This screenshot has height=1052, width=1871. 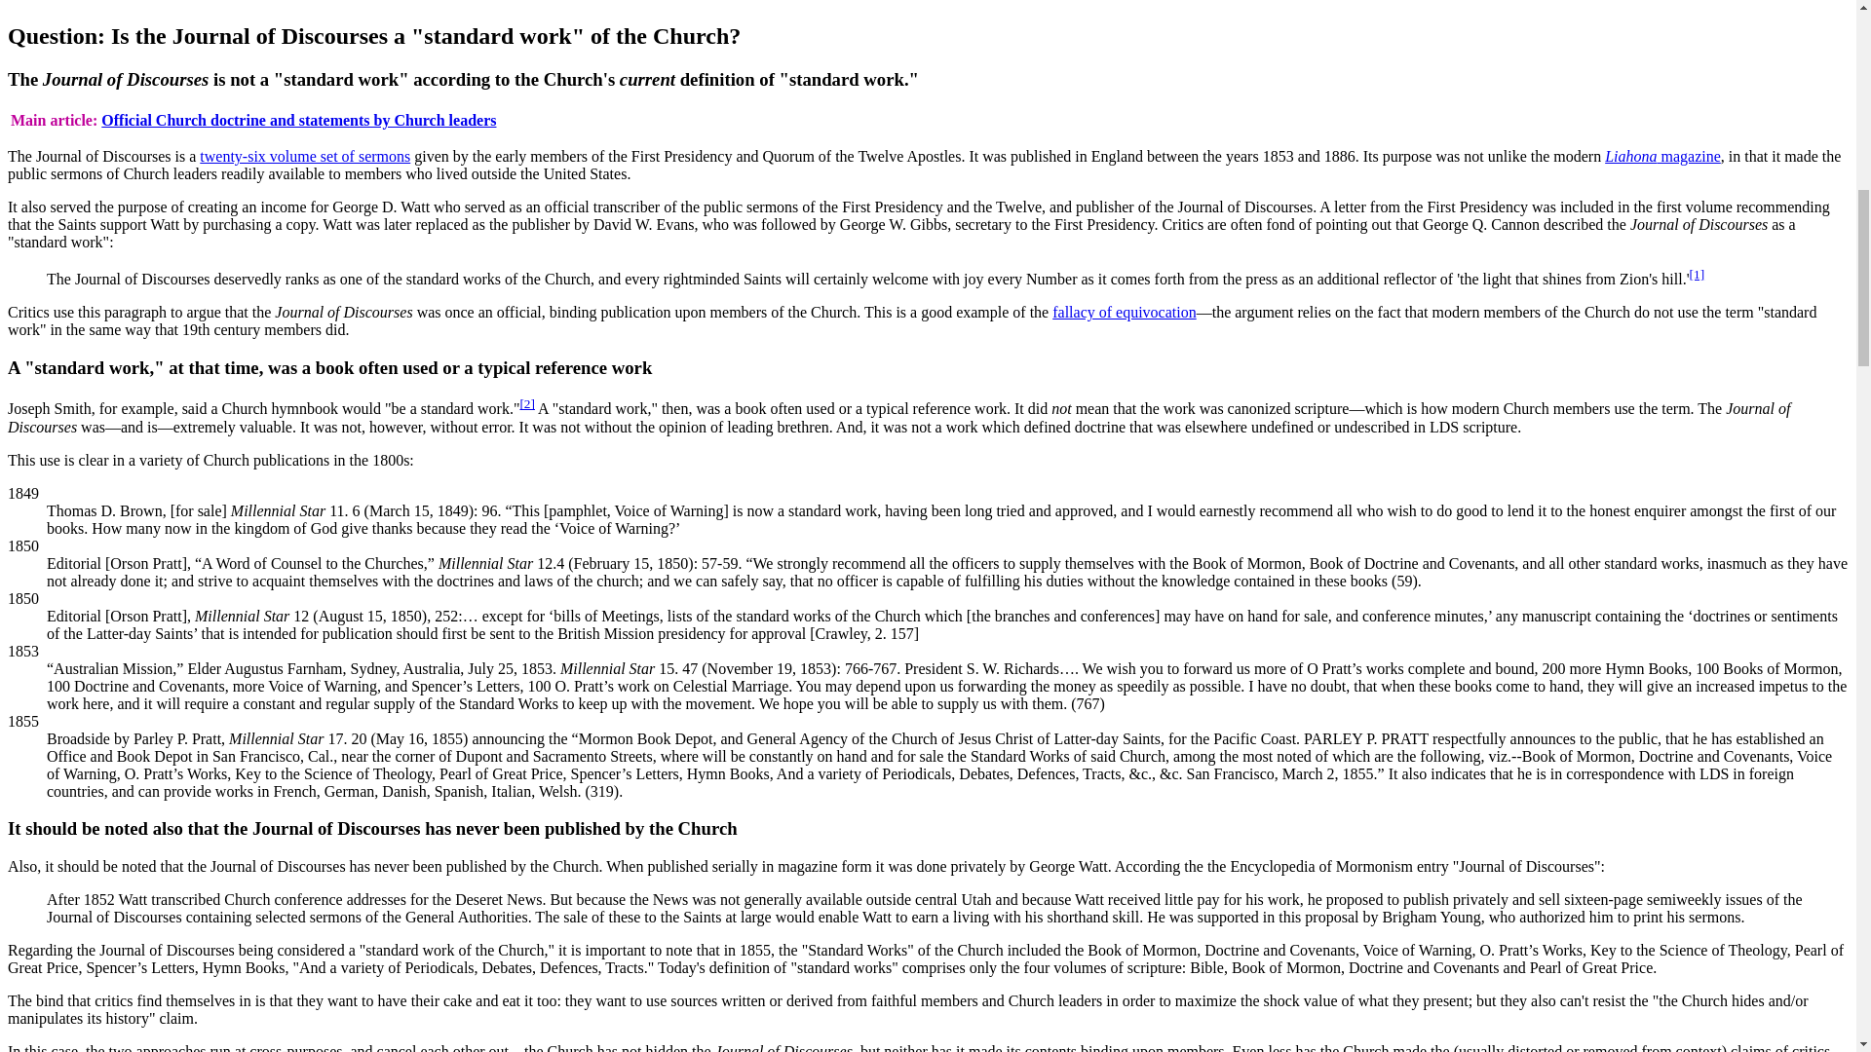 What do you see at coordinates (298, 119) in the screenshot?
I see `Official Church doctrine and statements by Church leaders` at bounding box center [298, 119].